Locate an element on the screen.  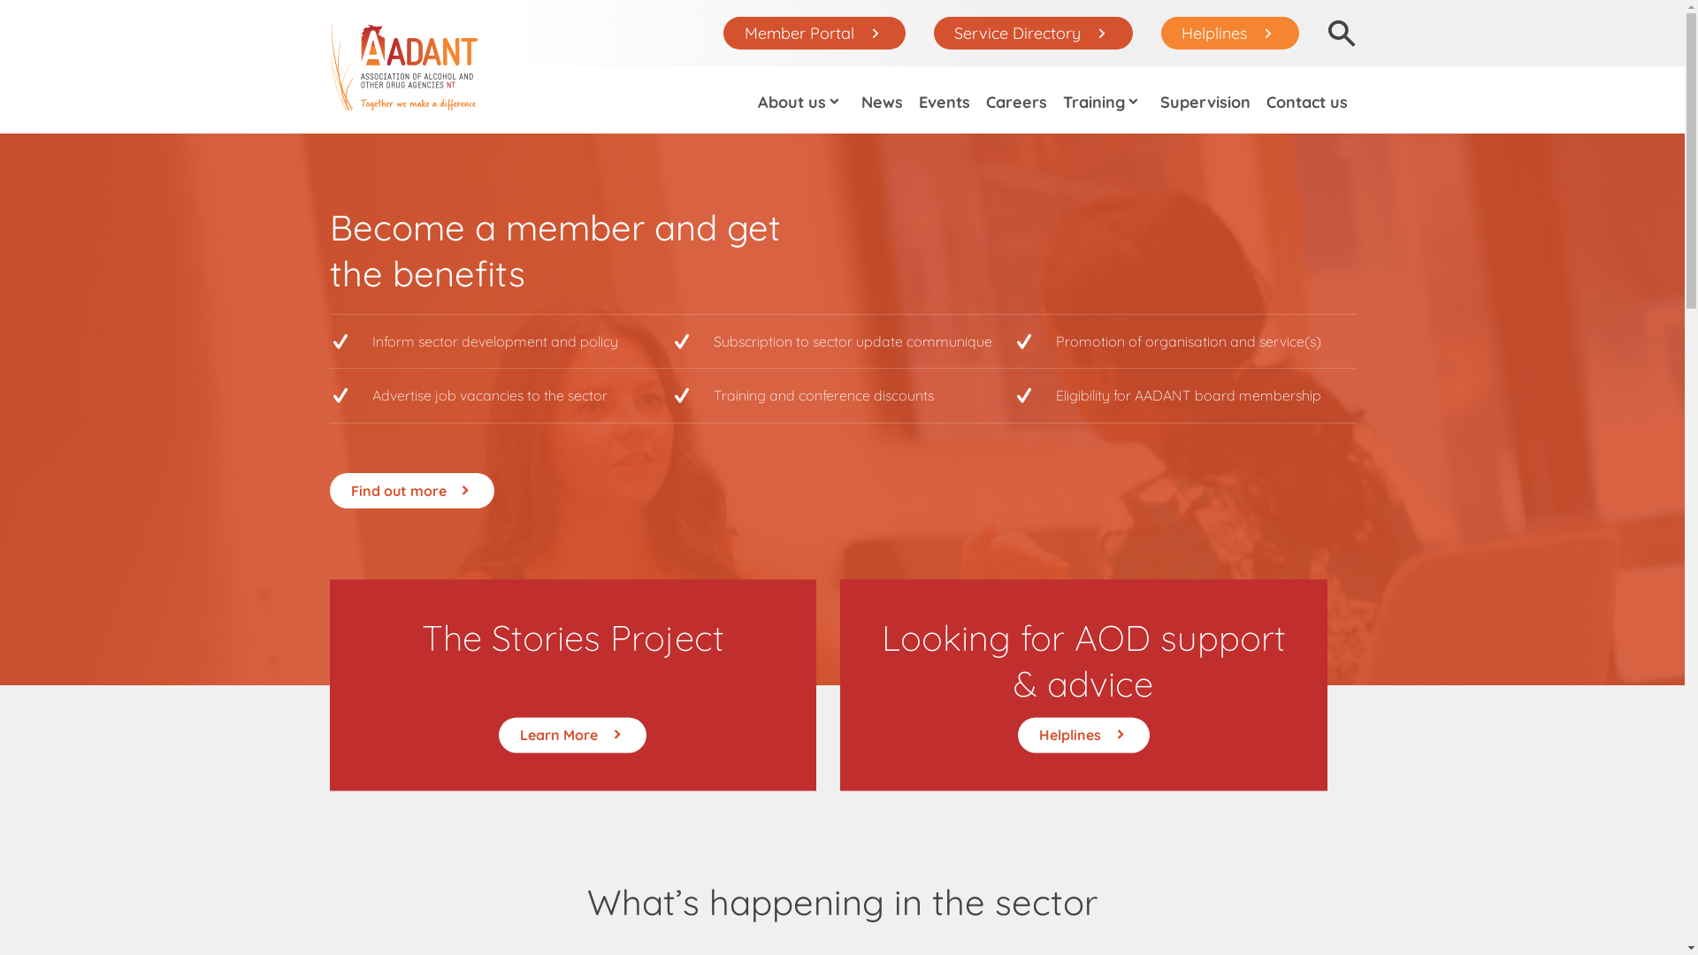
Learn More is located at coordinates (573, 735).